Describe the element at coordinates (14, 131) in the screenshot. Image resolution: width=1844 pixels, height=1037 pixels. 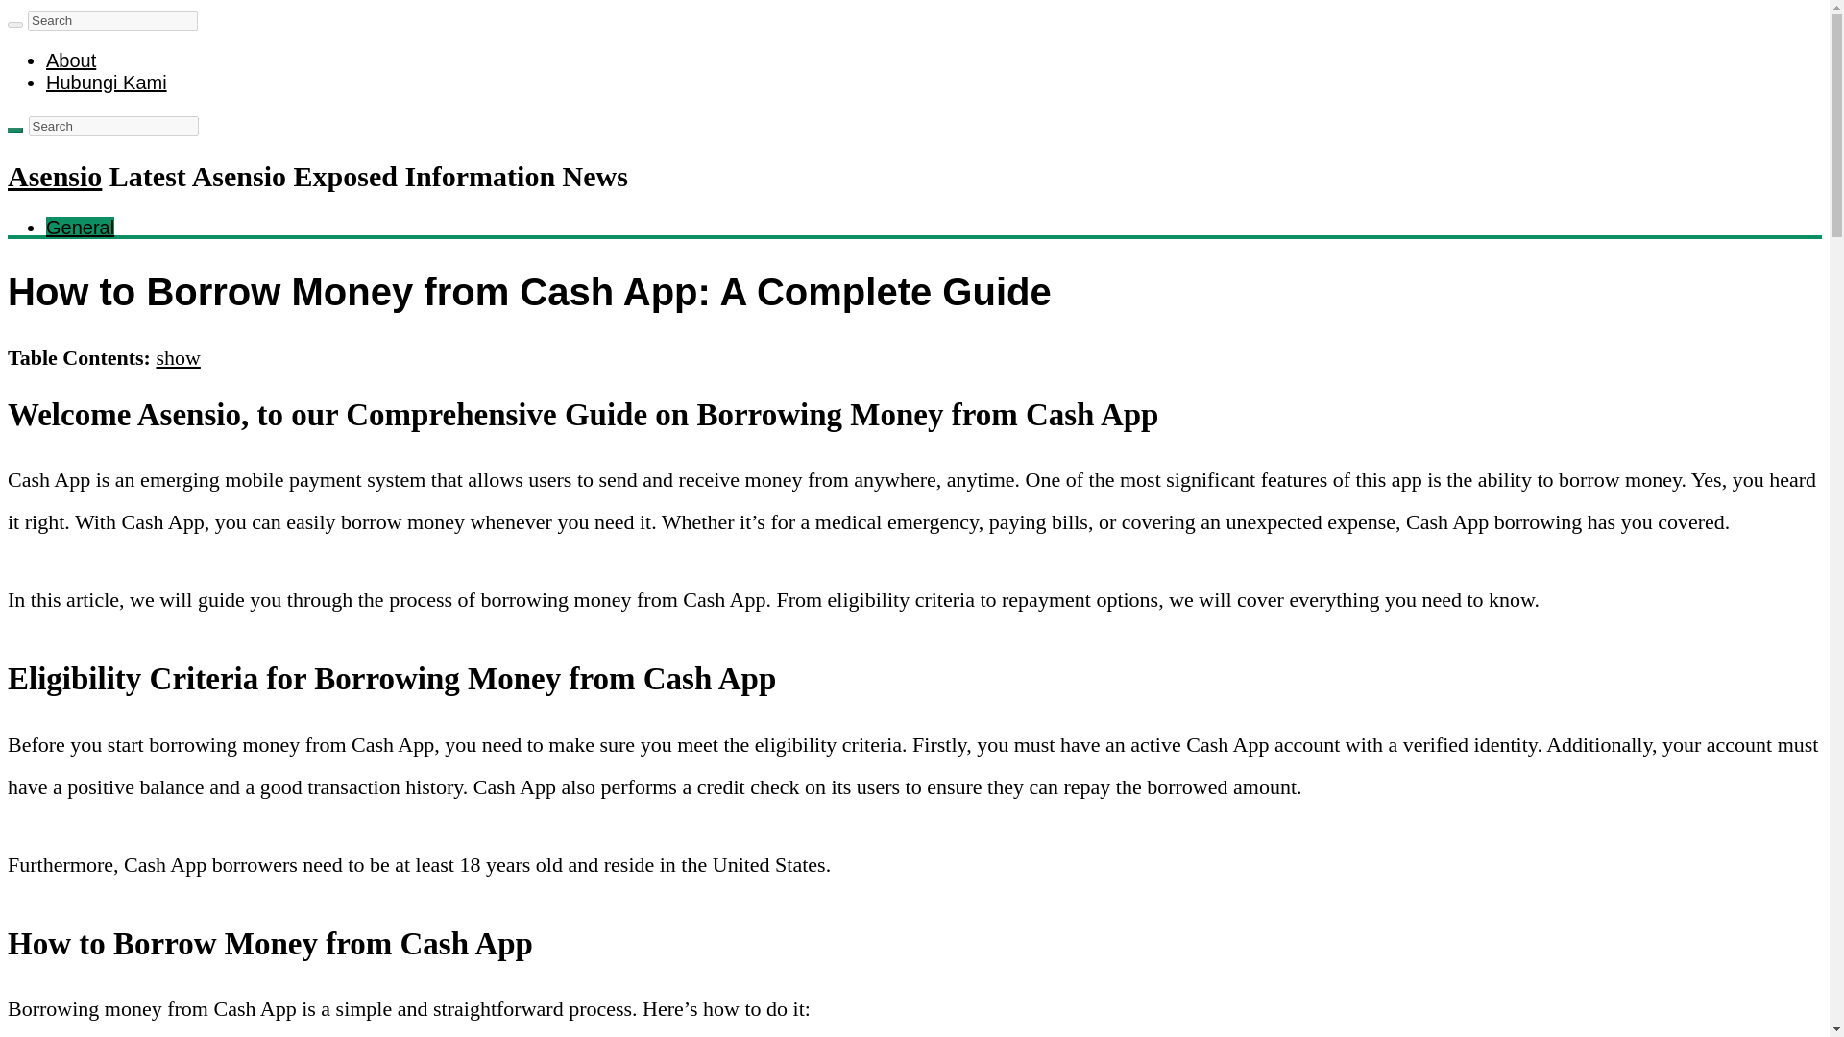
I see `Search` at that location.